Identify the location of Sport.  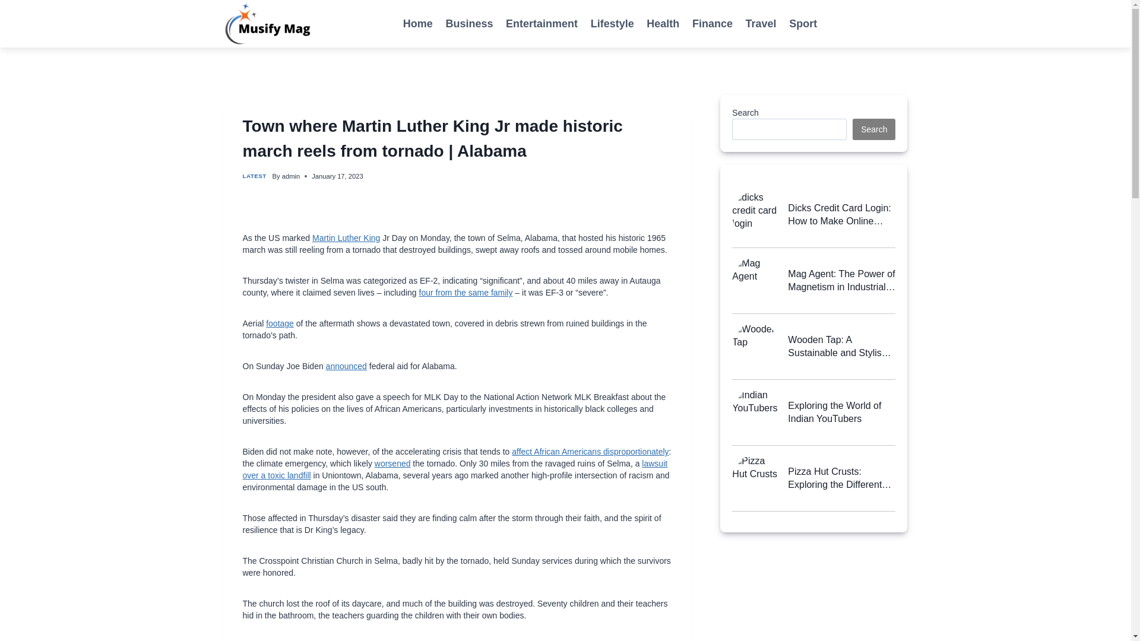
(803, 24).